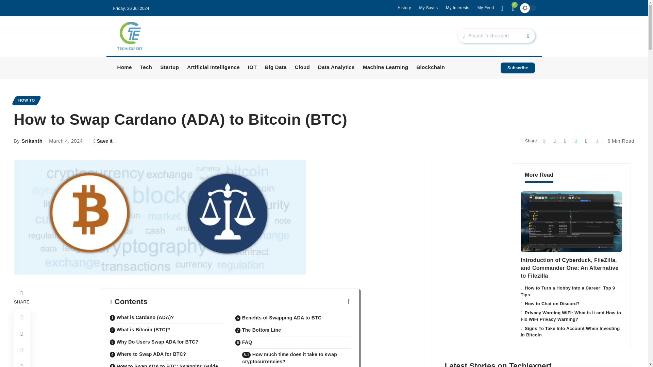 The width and height of the screenshot is (653, 367). What do you see at coordinates (458, 7) in the screenshot?
I see `My Interests` at bounding box center [458, 7].